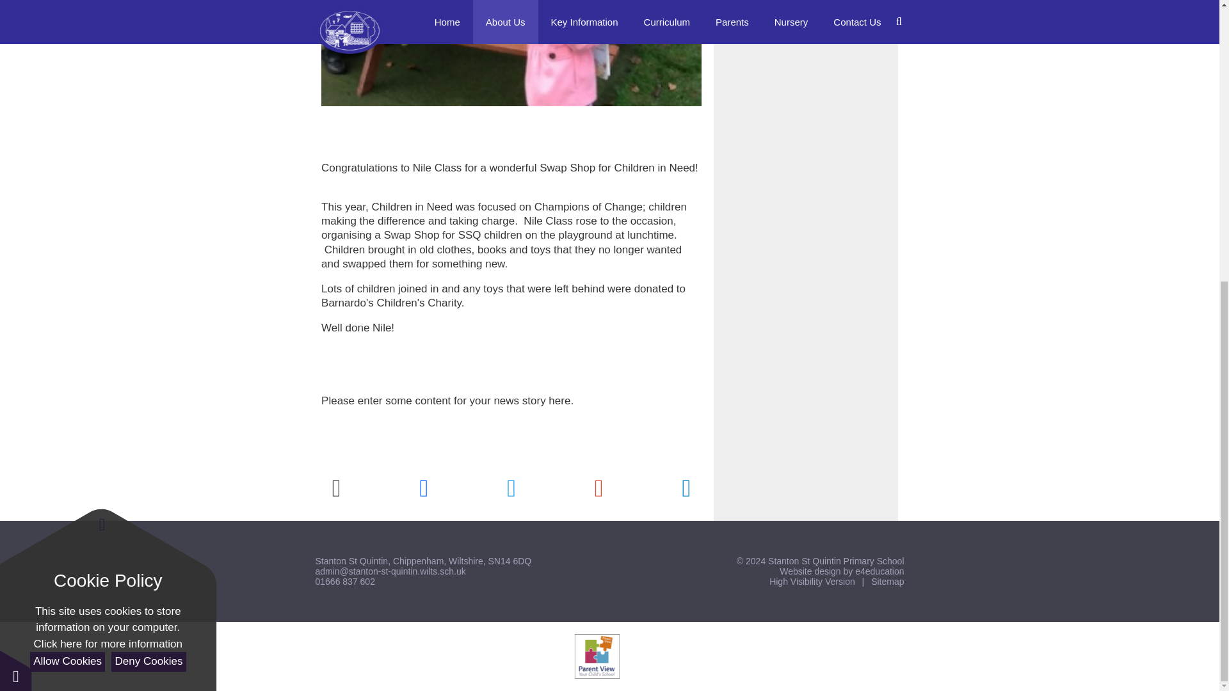 This screenshot has width=1229, height=691. What do you see at coordinates (887, 581) in the screenshot?
I see `Sitemap` at bounding box center [887, 581].